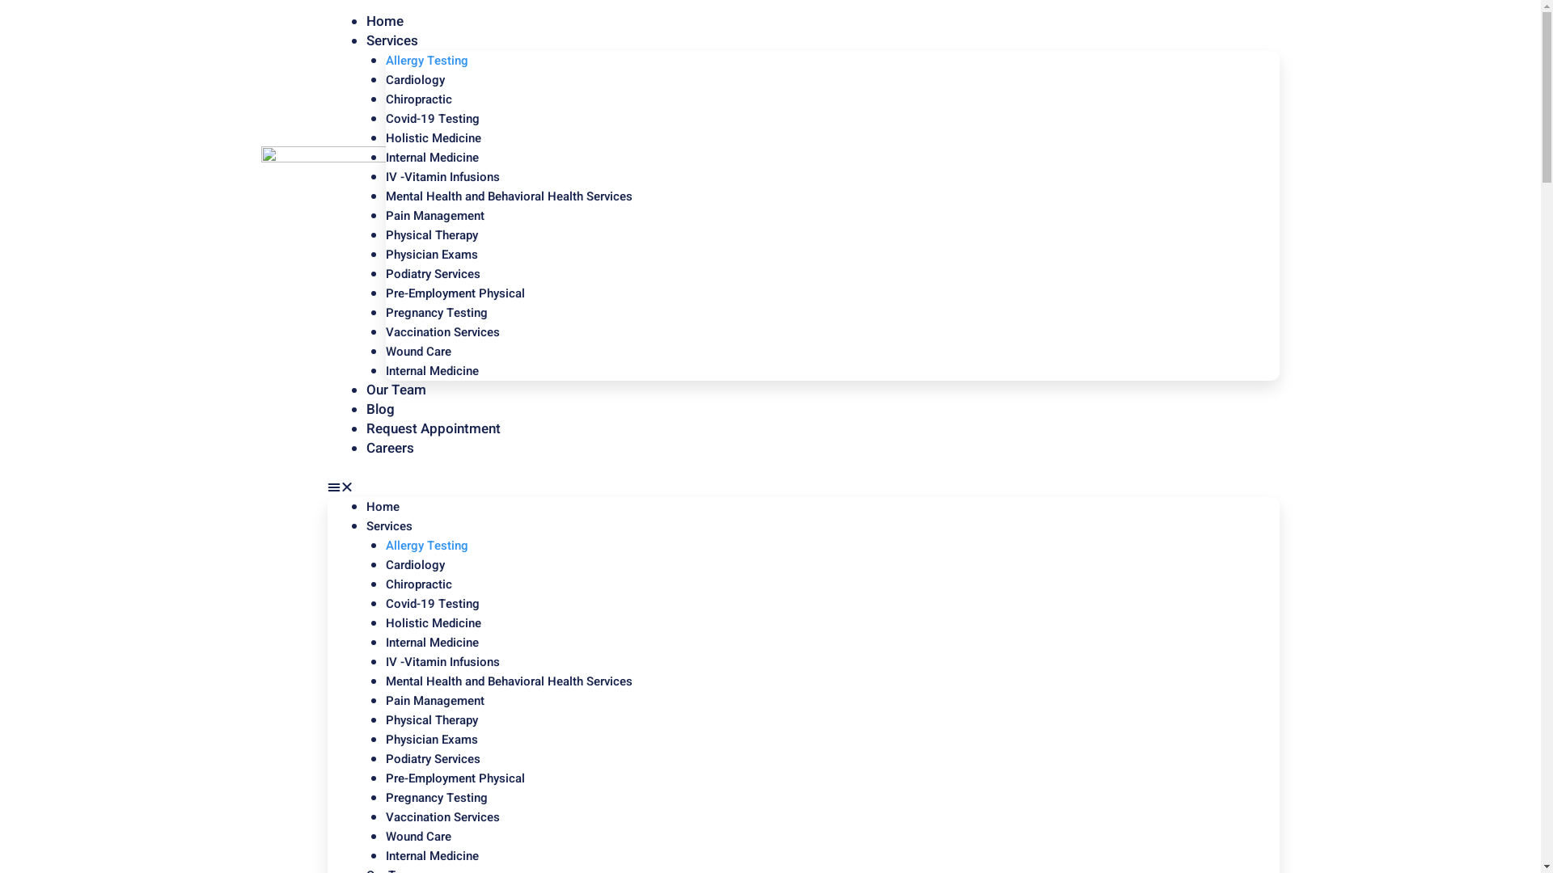  Describe the element at coordinates (434, 759) in the screenshot. I see `Podiatry Services` at that location.